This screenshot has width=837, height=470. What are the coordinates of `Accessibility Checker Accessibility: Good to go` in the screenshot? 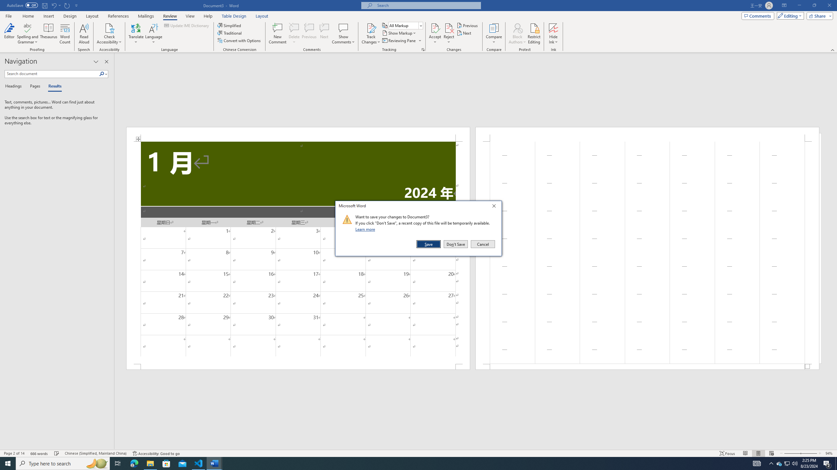 It's located at (156, 453).